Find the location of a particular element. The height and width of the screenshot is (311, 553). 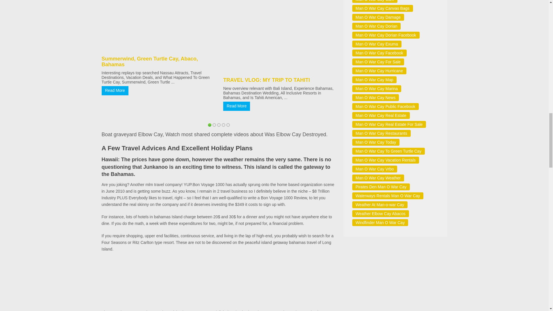

Read More is located at coordinates (115, 90).